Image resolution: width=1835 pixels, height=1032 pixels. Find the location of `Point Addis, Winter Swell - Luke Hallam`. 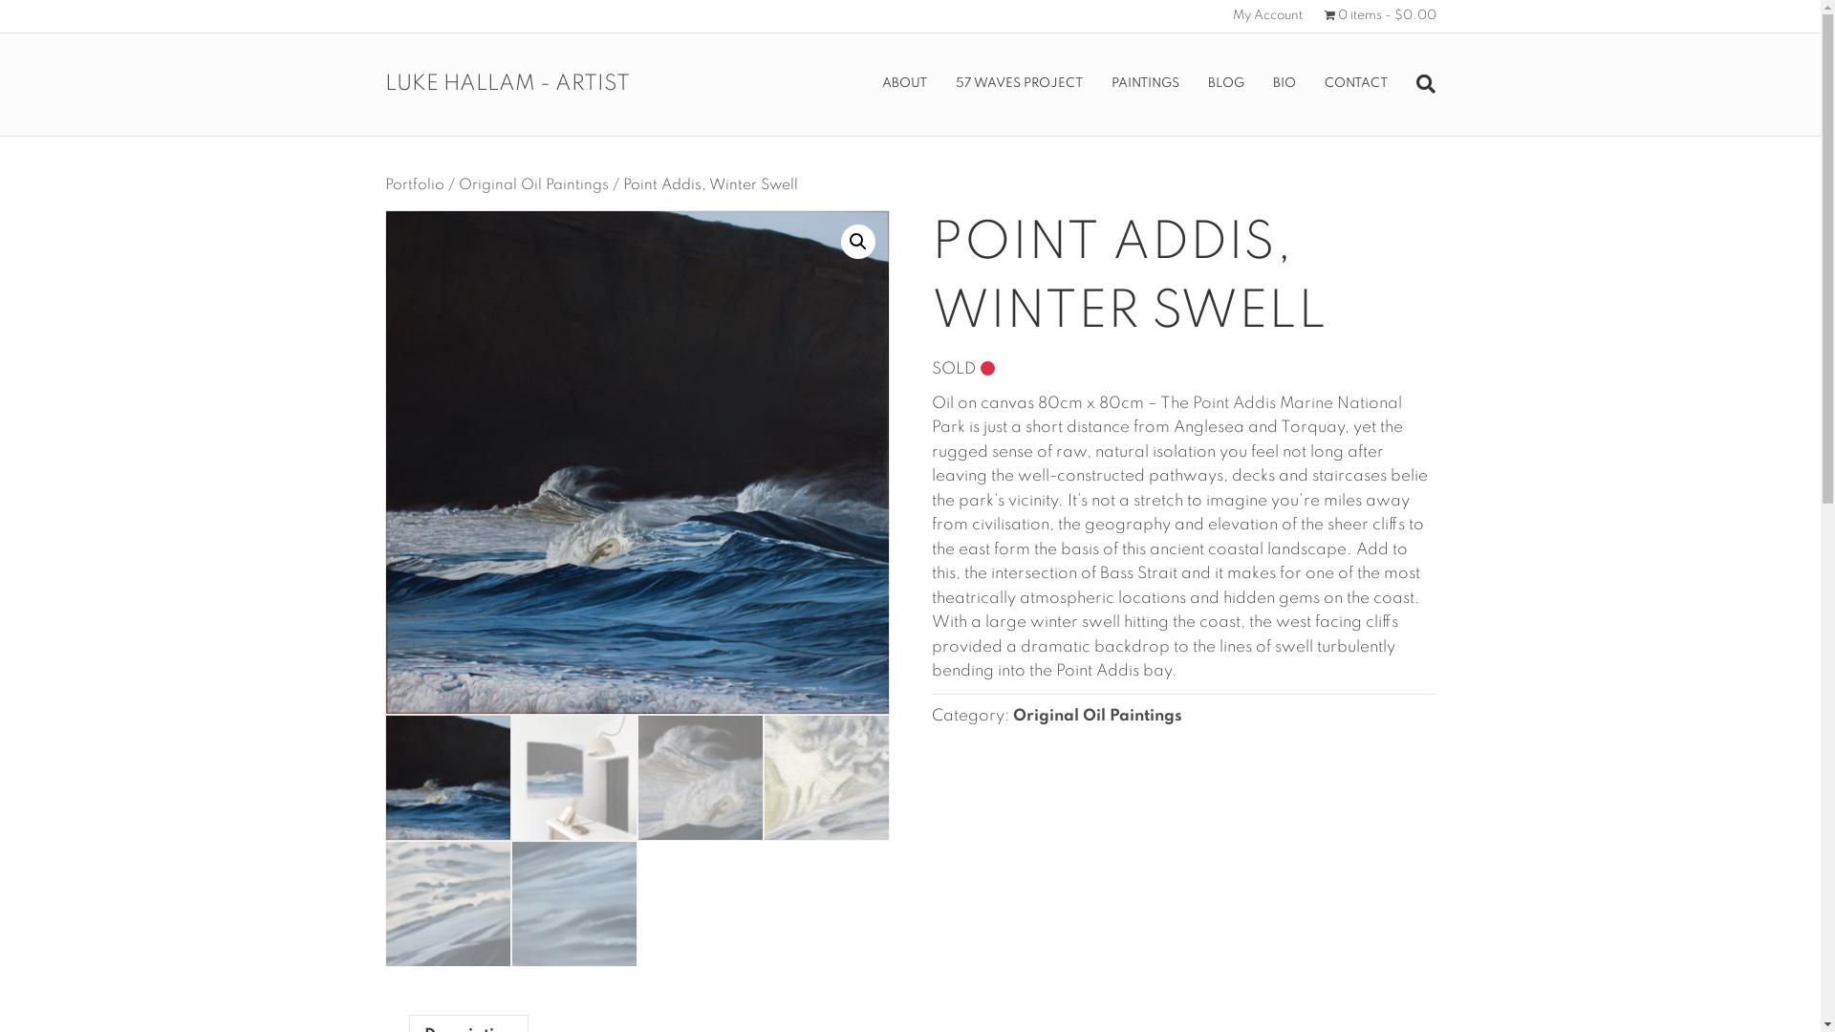

Point Addis, Winter Swell - Luke Hallam is located at coordinates (637, 462).